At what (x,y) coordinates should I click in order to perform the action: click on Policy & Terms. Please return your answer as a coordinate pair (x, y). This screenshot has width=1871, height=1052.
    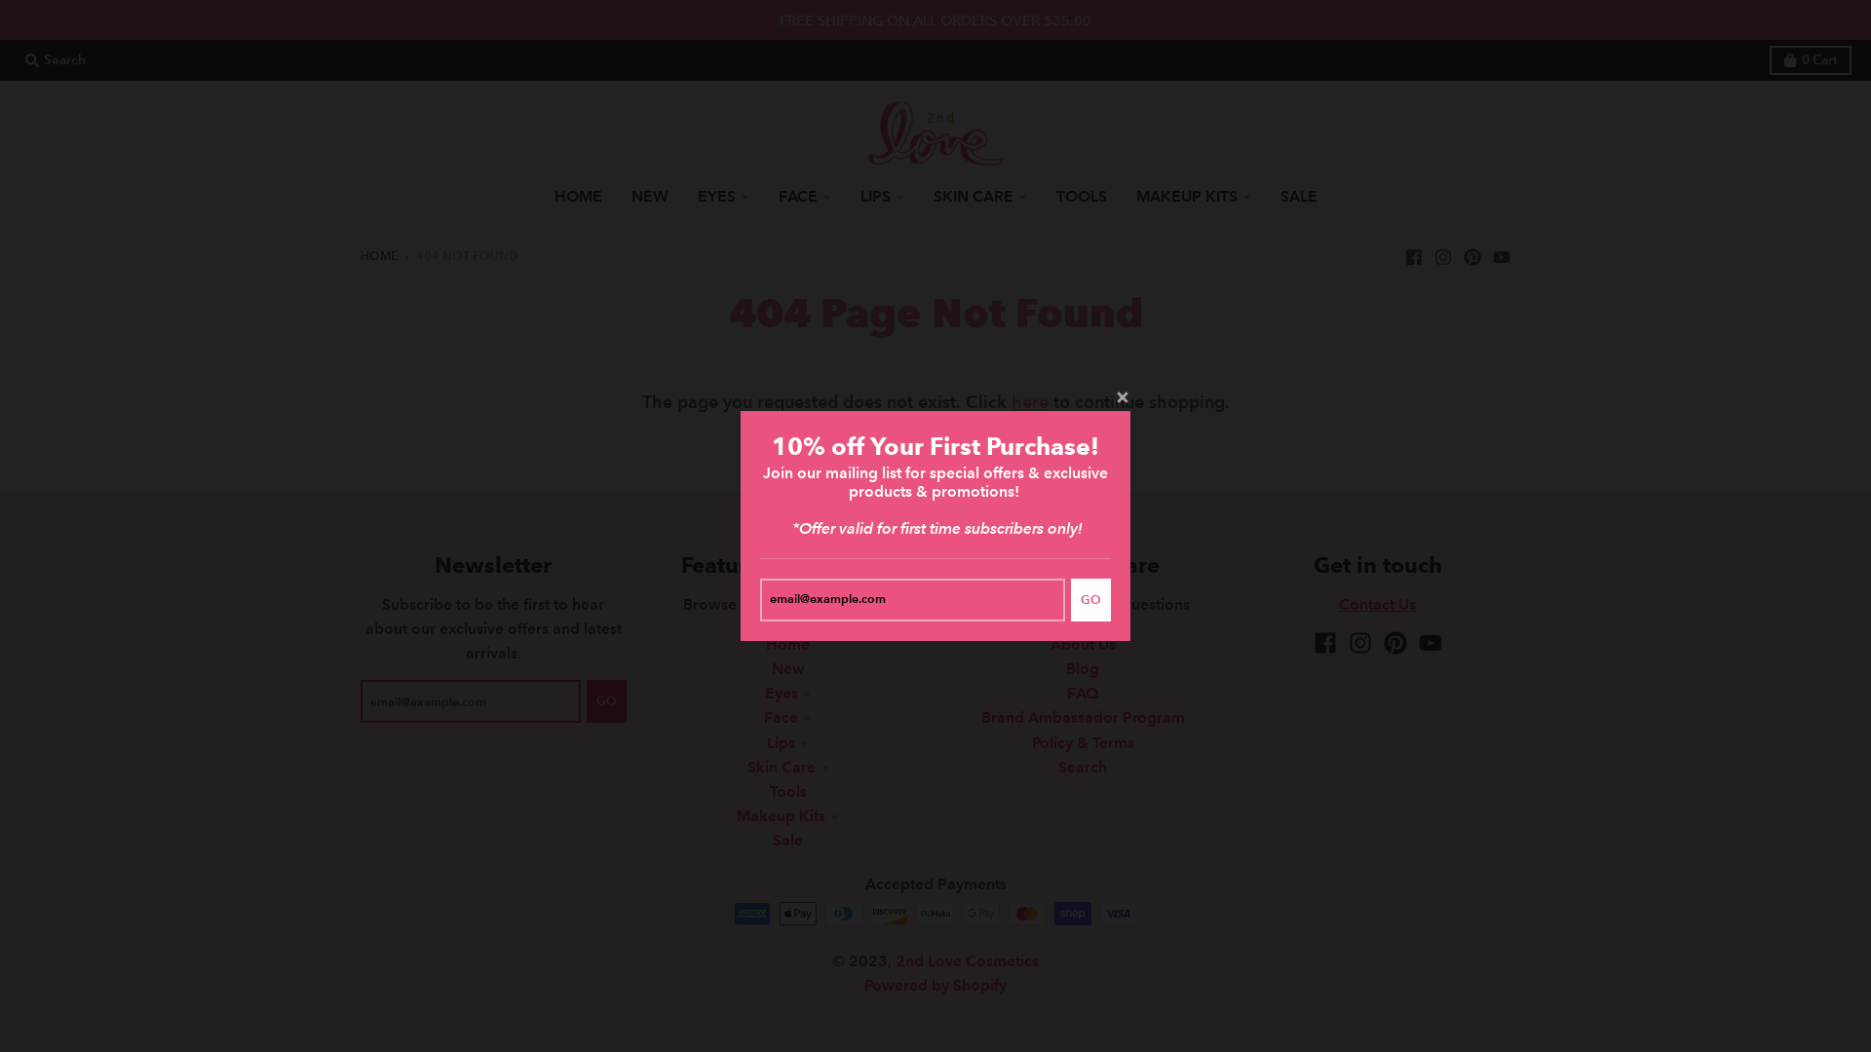
    Looking at the image, I should click on (1084, 742).